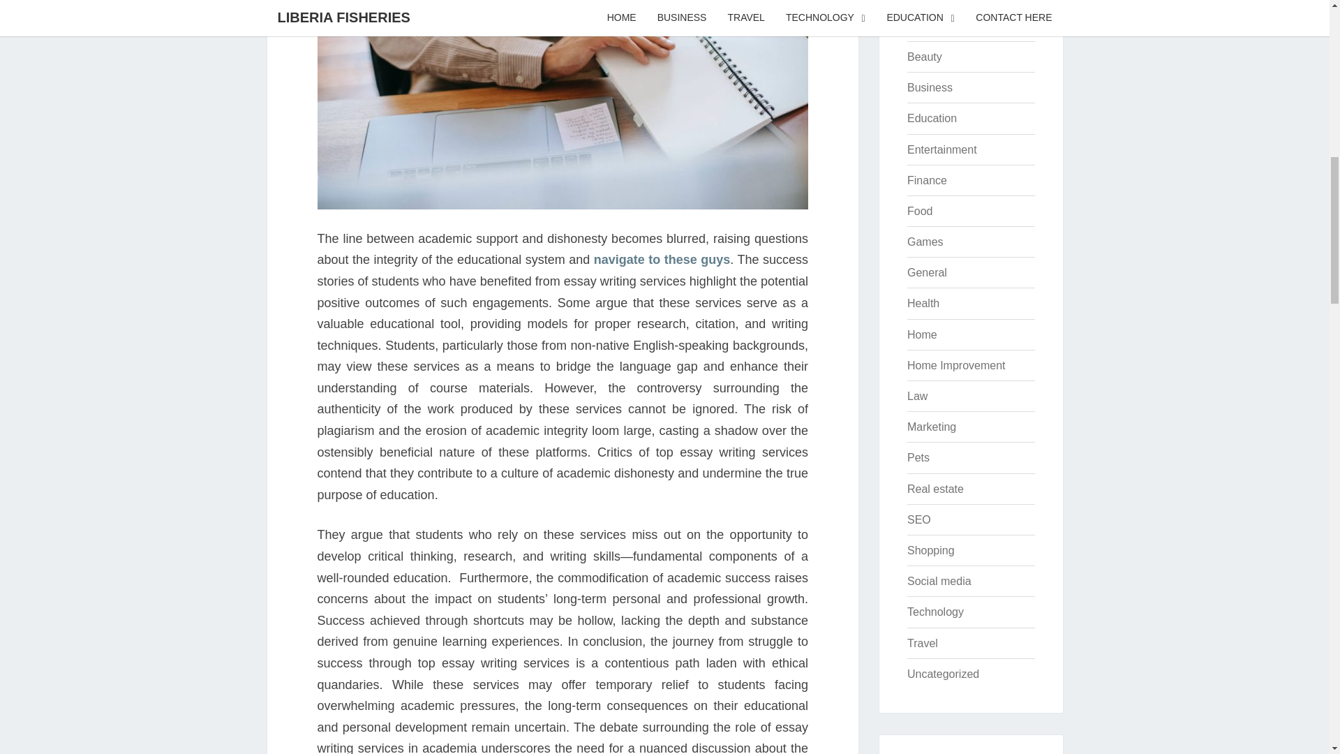 The image size is (1340, 754). I want to click on Real estate, so click(935, 489).